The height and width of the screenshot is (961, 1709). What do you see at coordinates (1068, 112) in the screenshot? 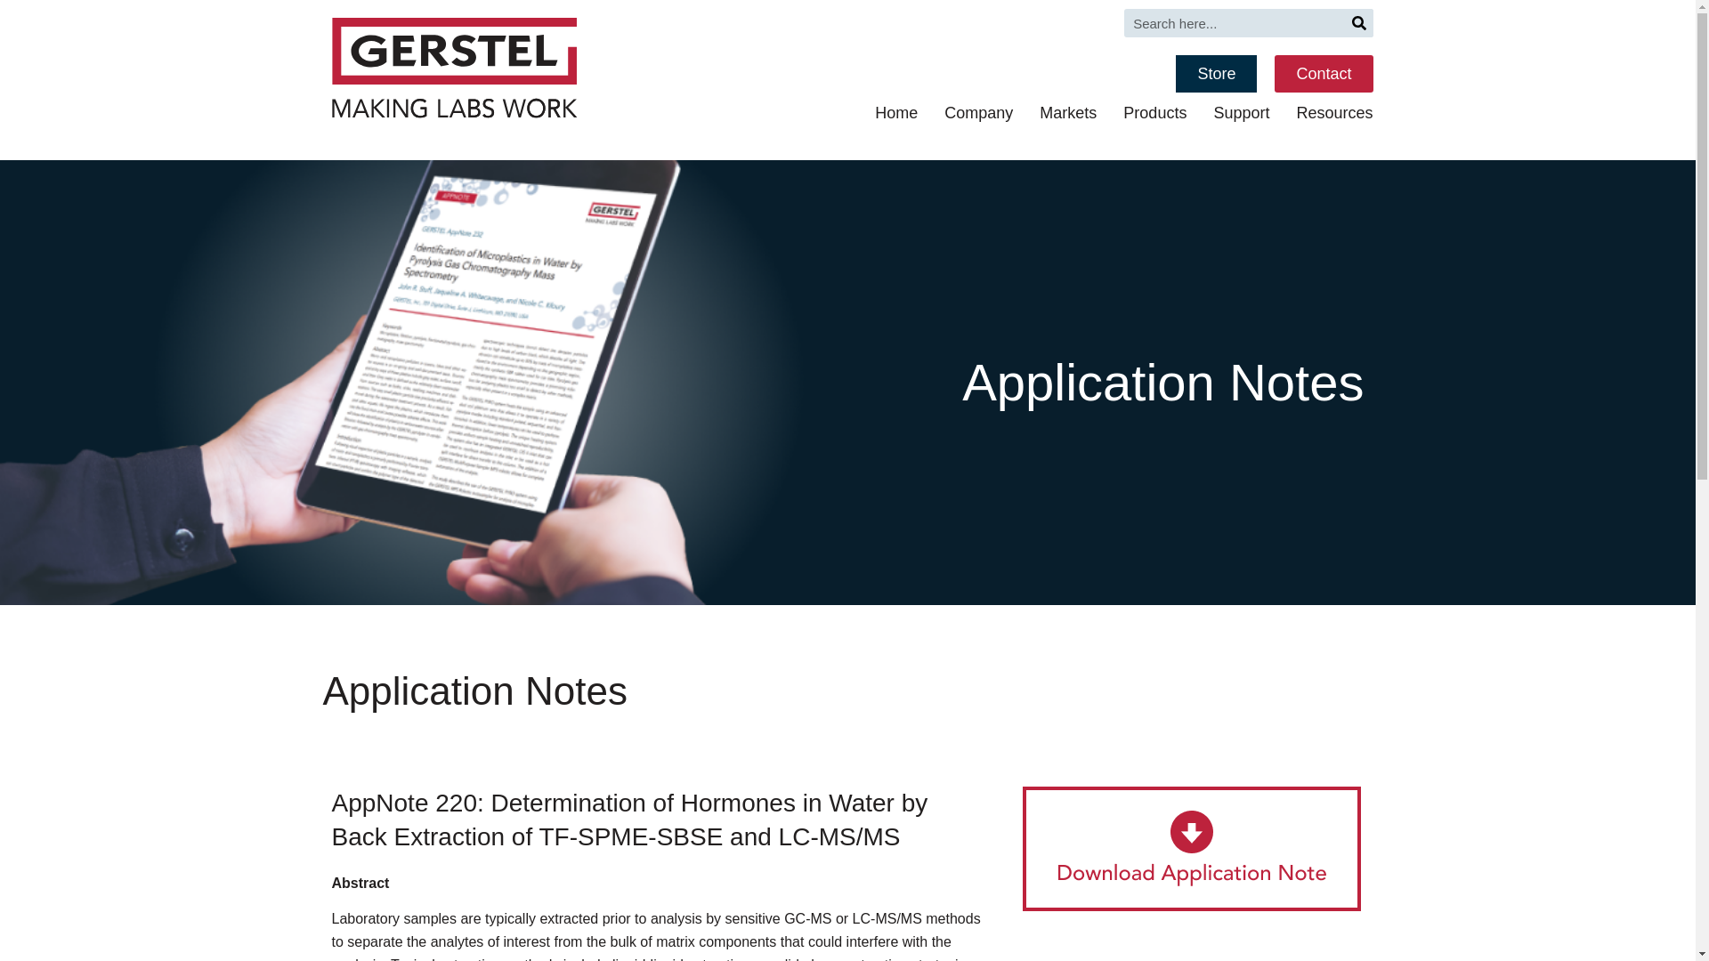
I see `Markets` at bounding box center [1068, 112].